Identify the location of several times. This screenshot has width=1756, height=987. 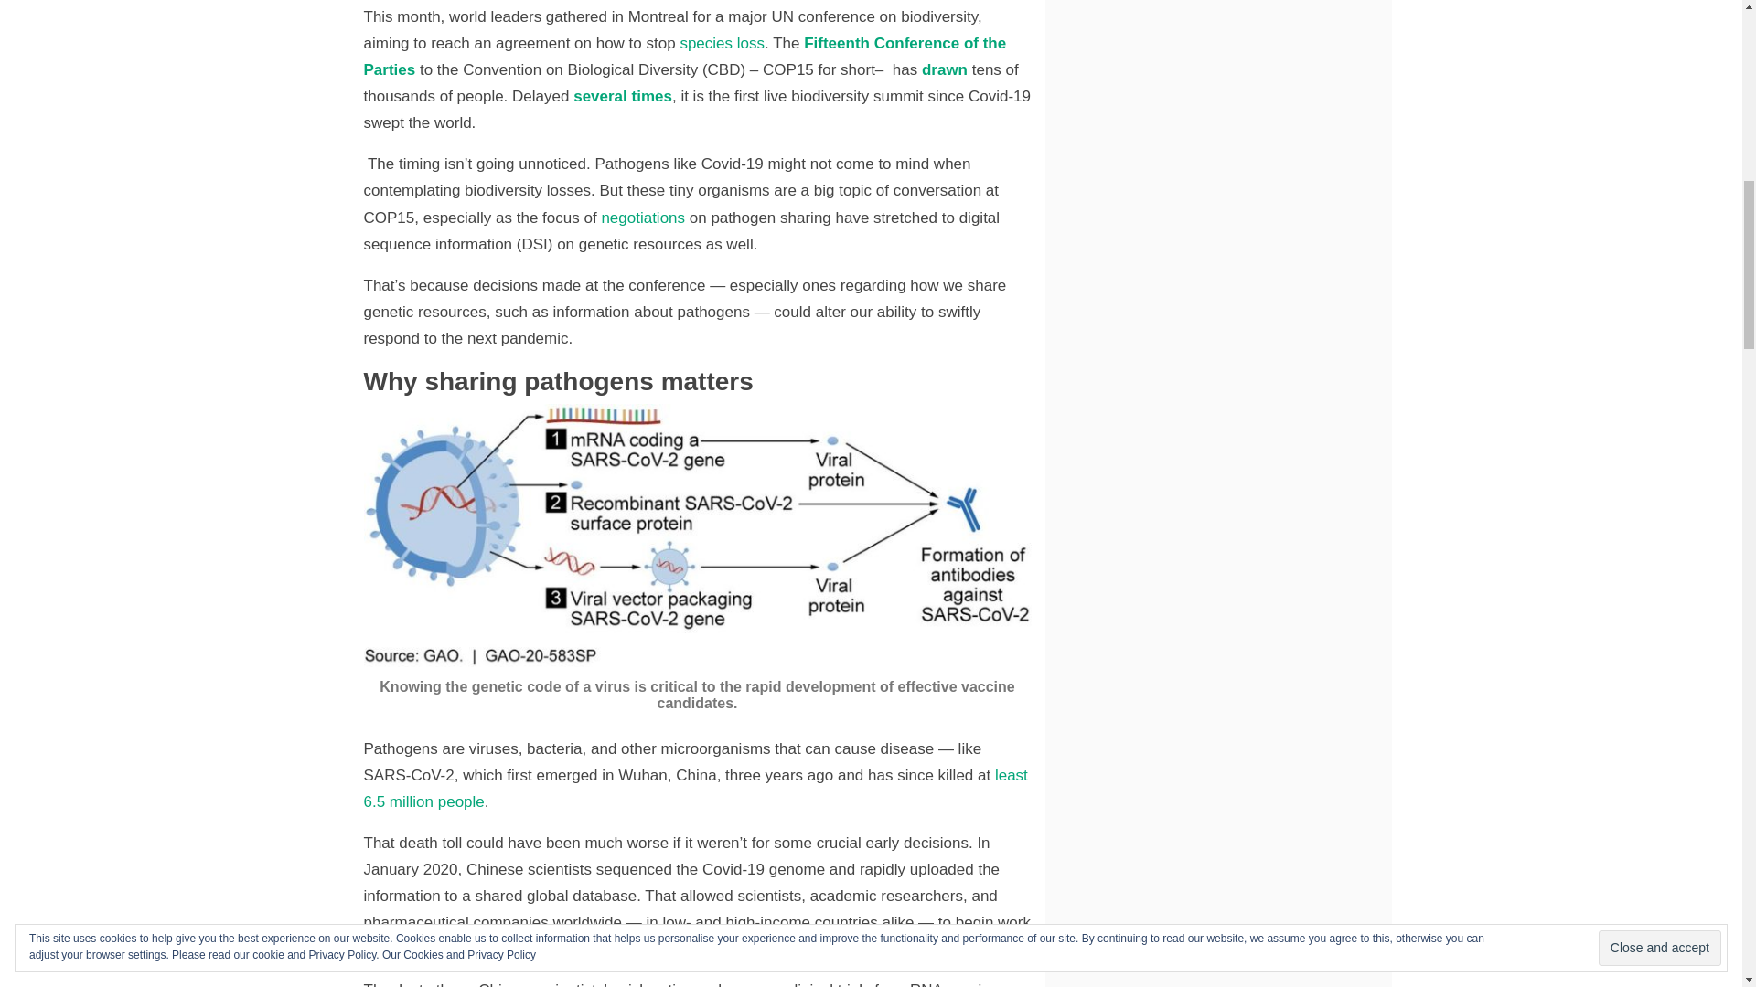
(620, 96).